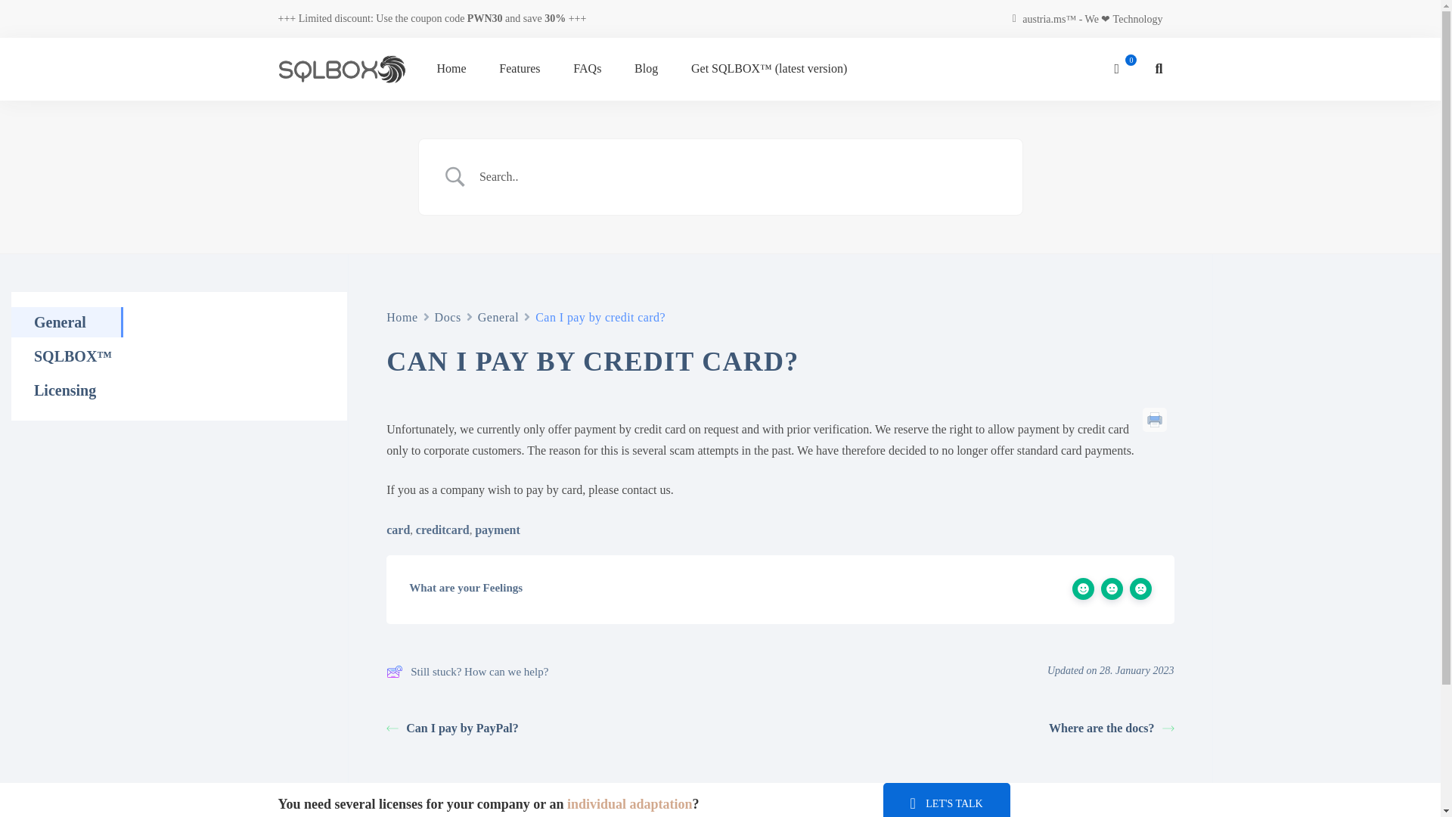 The height and width of the screenshot is (817, 1452). I want to click on Home, so click(402, 318).